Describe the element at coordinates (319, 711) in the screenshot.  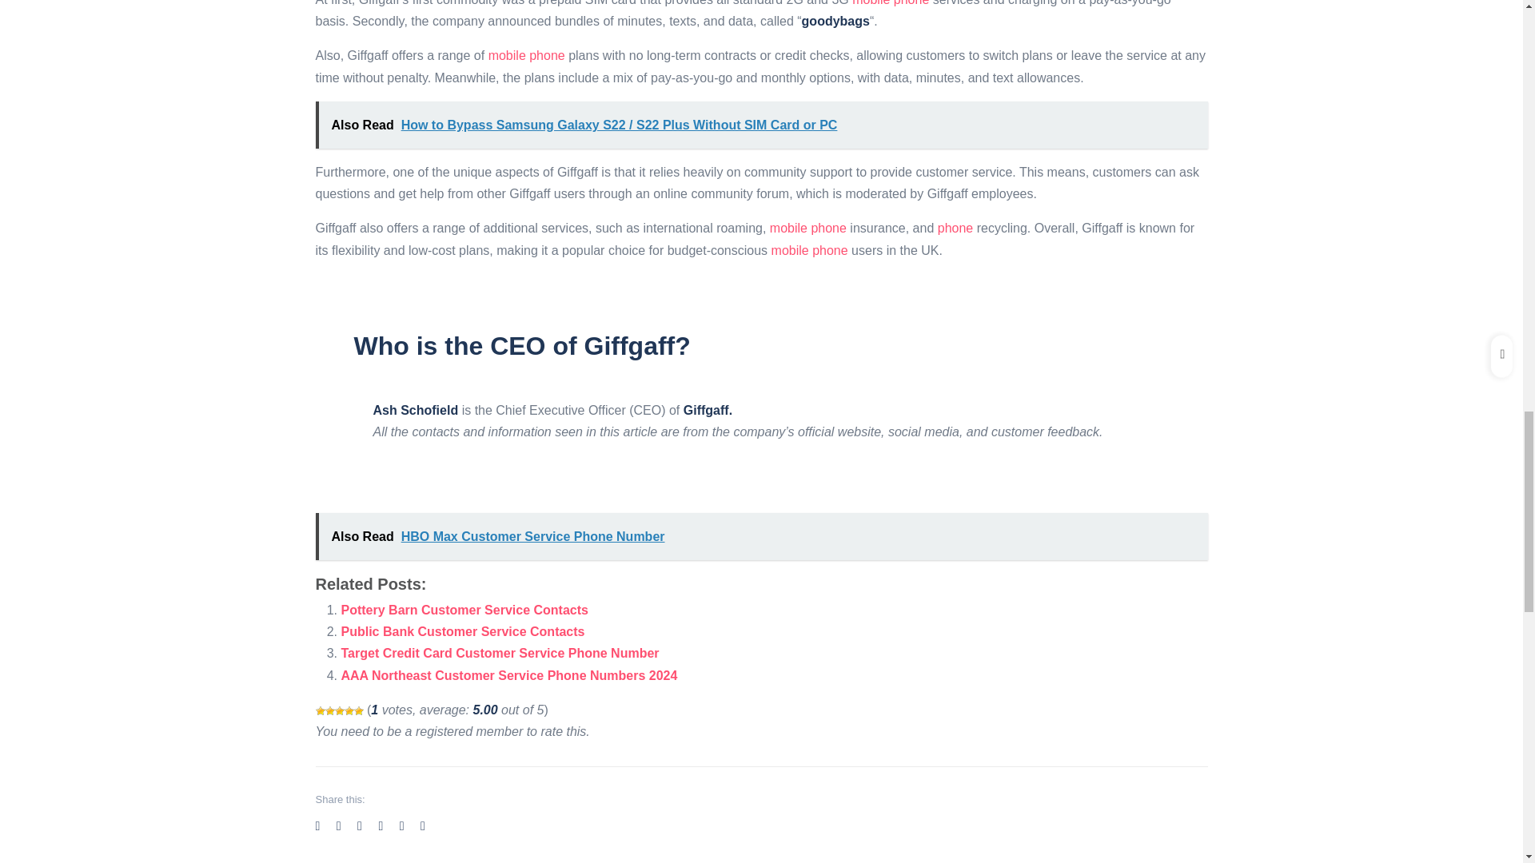
I see `1 vote, average: 5.00 out of 5` at that location.